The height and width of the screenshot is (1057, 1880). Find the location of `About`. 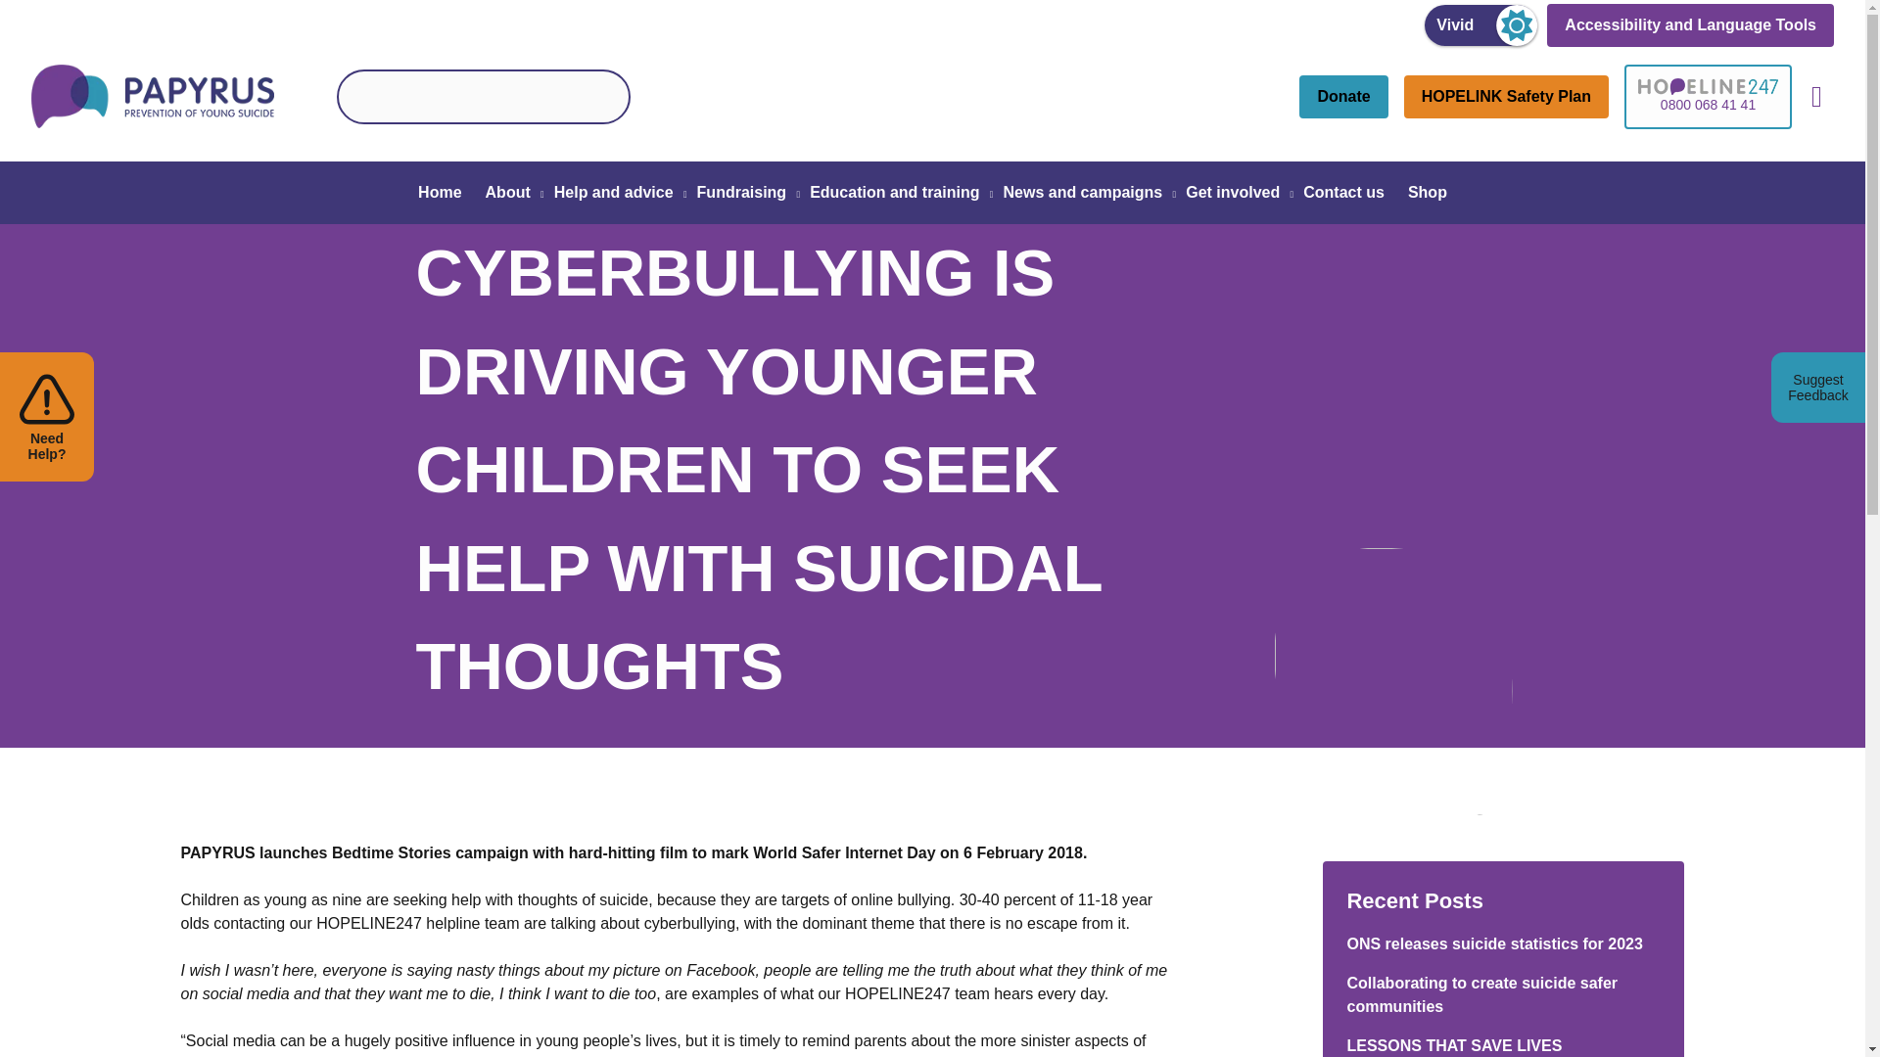

About is located at coordinates (507, 192).